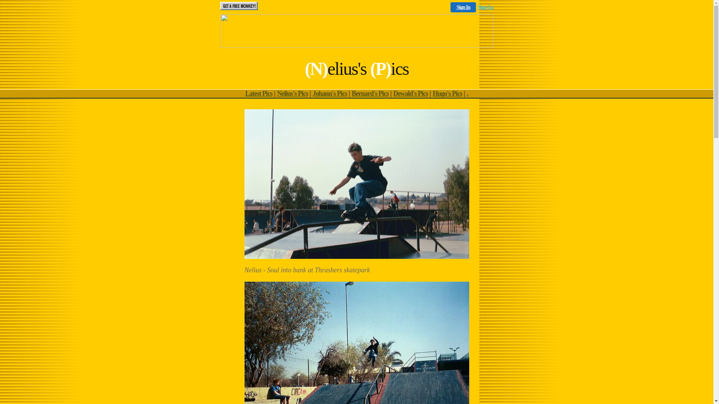 This screenshot has width=719, height=404. Describe the element at coordinates (259, 94) in the screenshot. I see `Latest Pics` at that location.